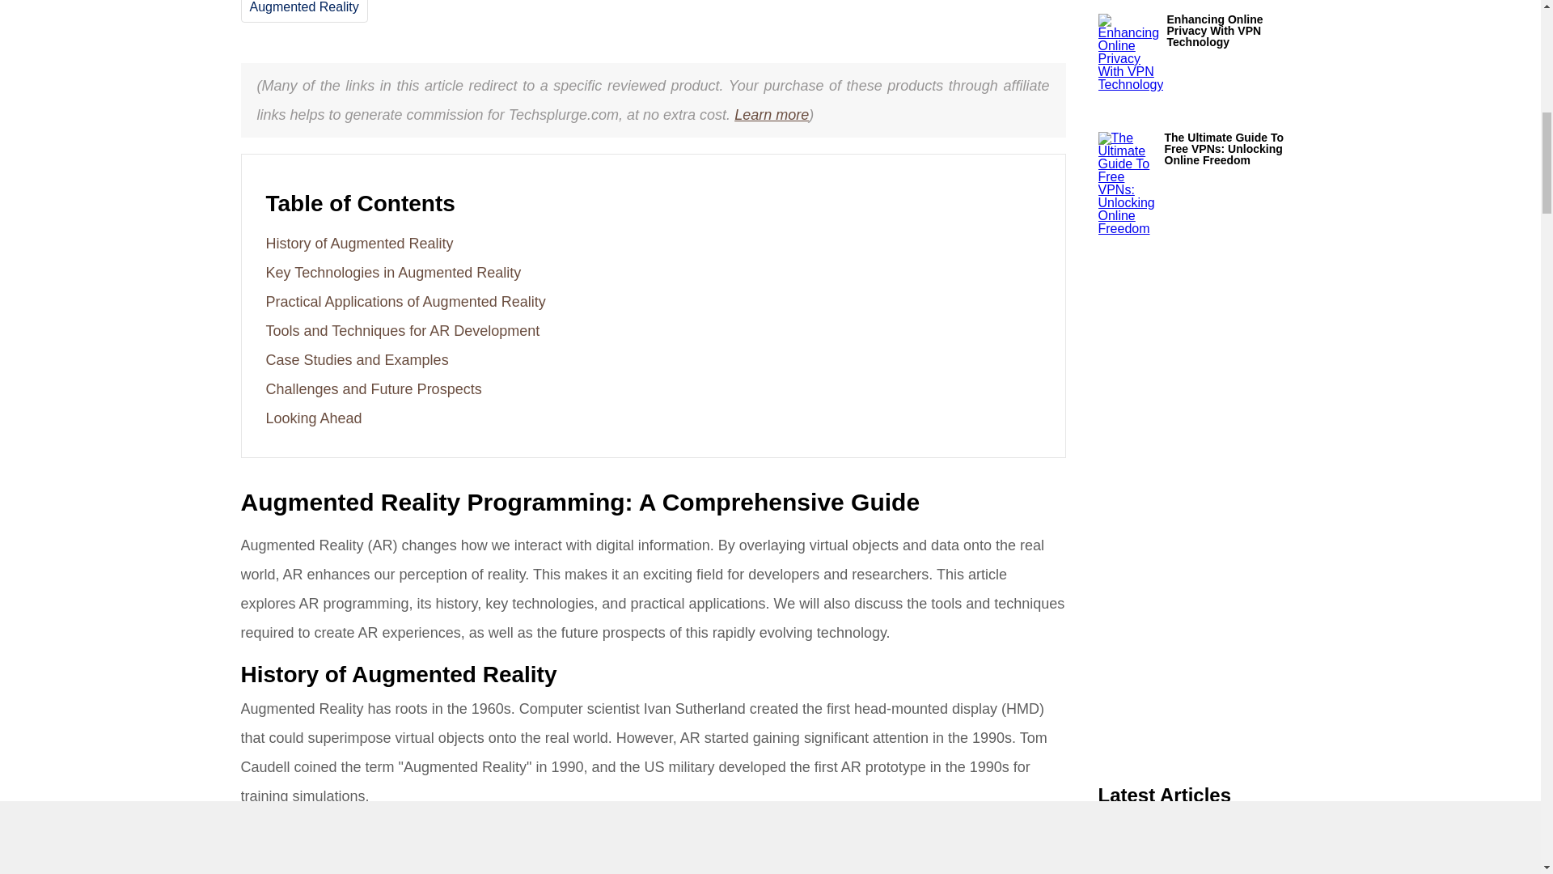  Describe the element at coordinates (393, 272) in the screenshot. I see `Key Technologies in Augmented Reality` at that location.